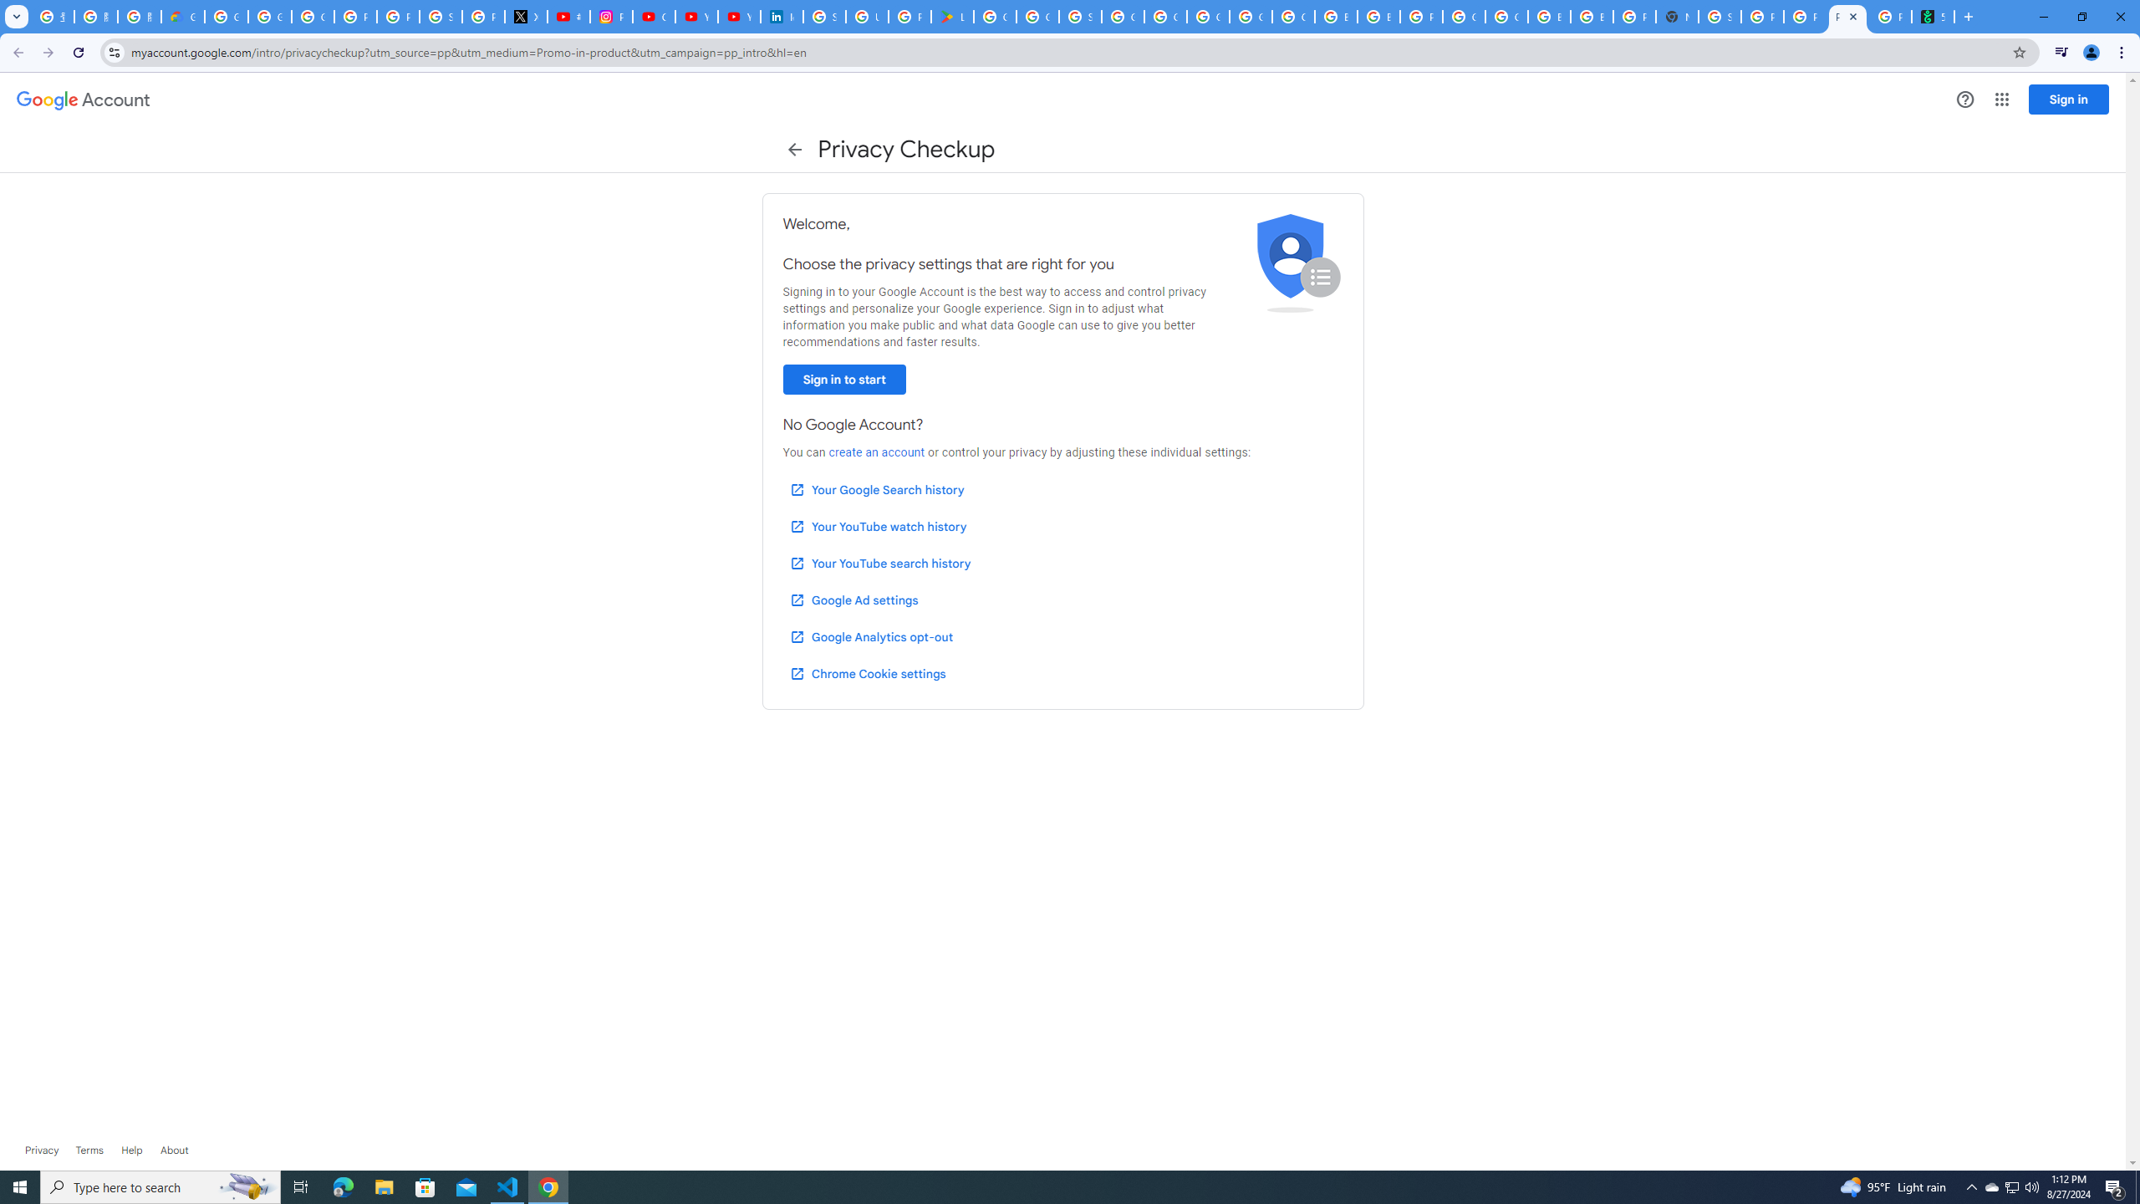 The height and width of the screenshot is (1204, 2140). Describe the element at coordinates (878, 527) in the screenshot. I see `Your YouTube watch history` at that location.